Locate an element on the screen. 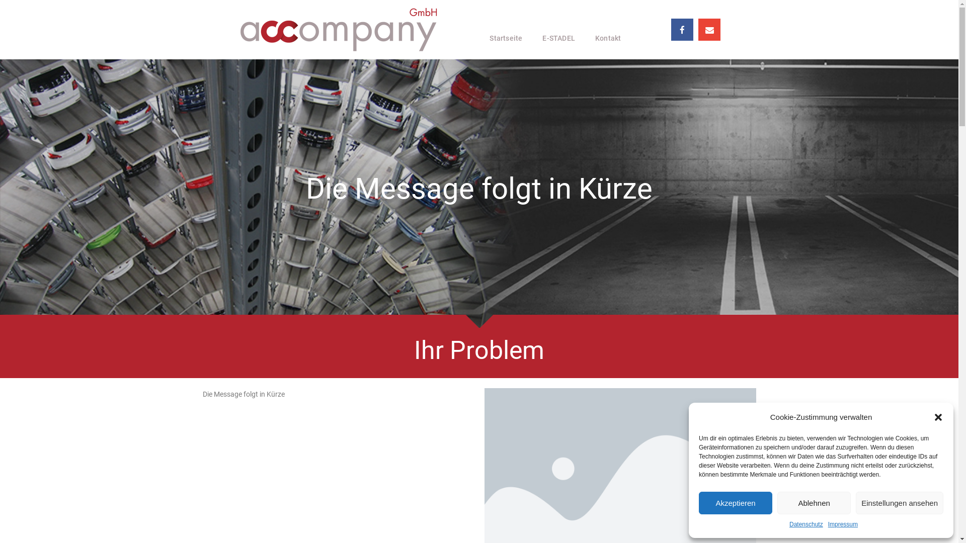 The height and width of the screenshot is (543, 966). Datenschutz is located at coordinates (806, 525).